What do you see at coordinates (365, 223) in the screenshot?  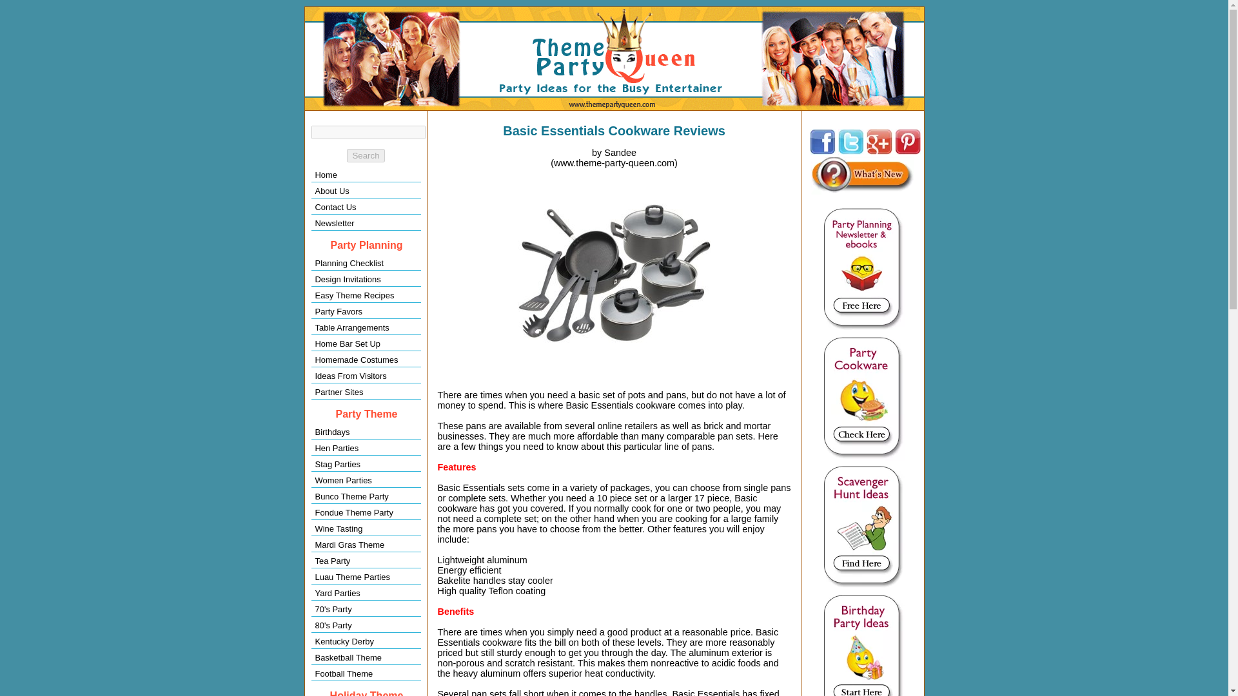 I see `Newsletter` at bounding box center [365, 223].